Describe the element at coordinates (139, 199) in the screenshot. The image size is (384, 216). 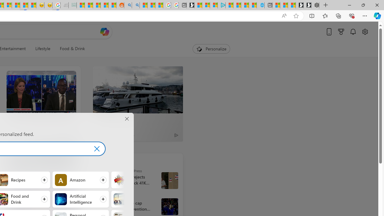
I see `Follow Business` at that location.